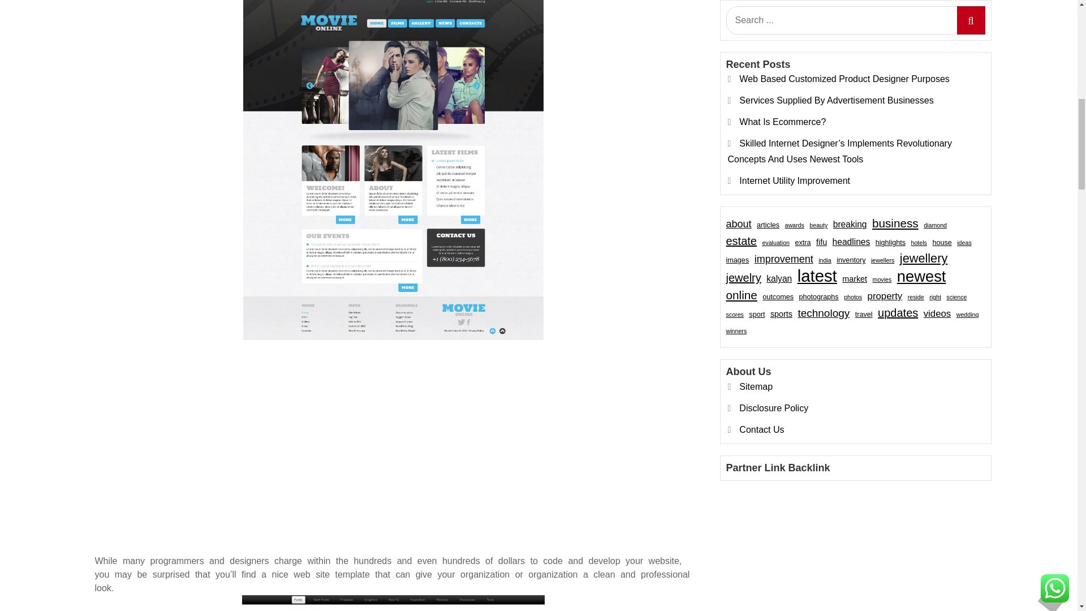  What do you see at coordinates (936, 75) in the screenshot?
I see `diamond` at bounding box center [936, 75].